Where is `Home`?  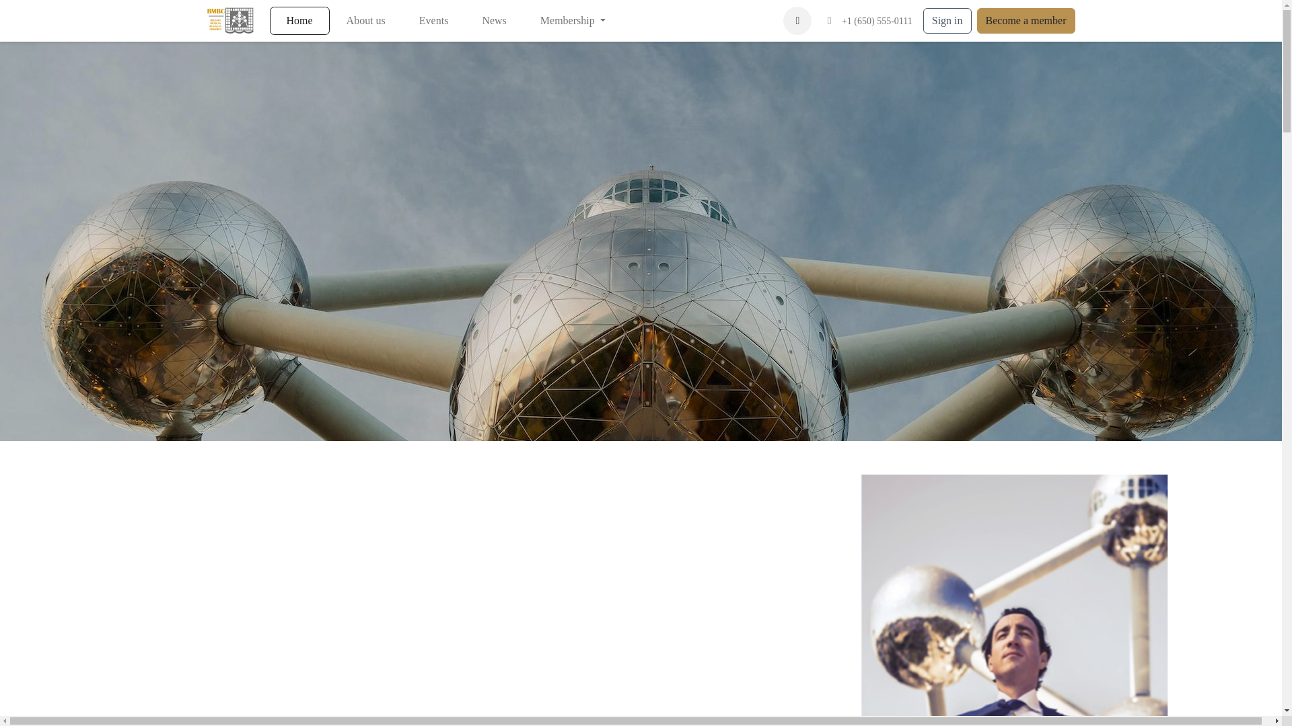
Home is located at coordinates (299, 20).